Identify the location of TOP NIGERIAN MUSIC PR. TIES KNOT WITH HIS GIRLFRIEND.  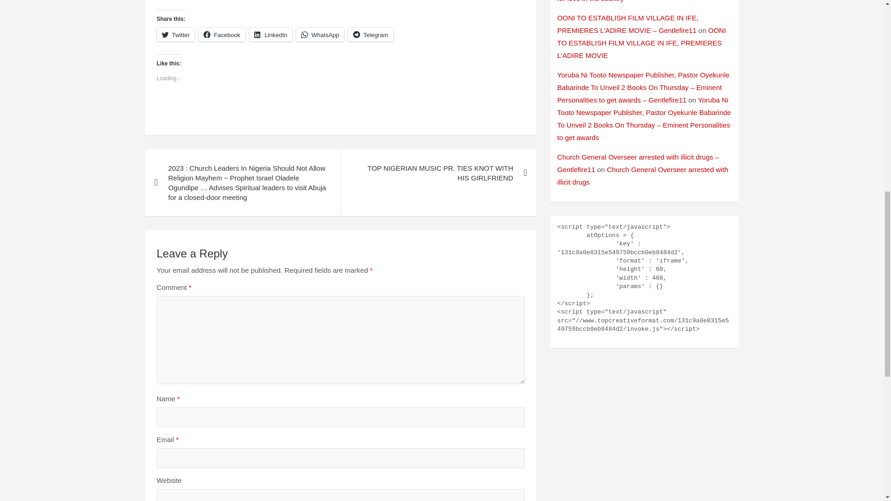
(438, 173).